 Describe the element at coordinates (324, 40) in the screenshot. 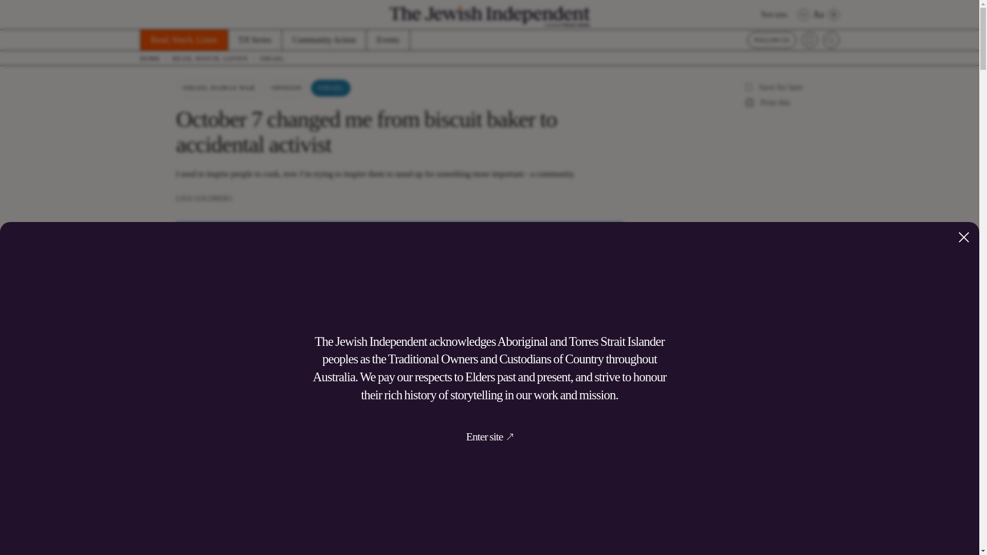

I see `Community Action` at that location.